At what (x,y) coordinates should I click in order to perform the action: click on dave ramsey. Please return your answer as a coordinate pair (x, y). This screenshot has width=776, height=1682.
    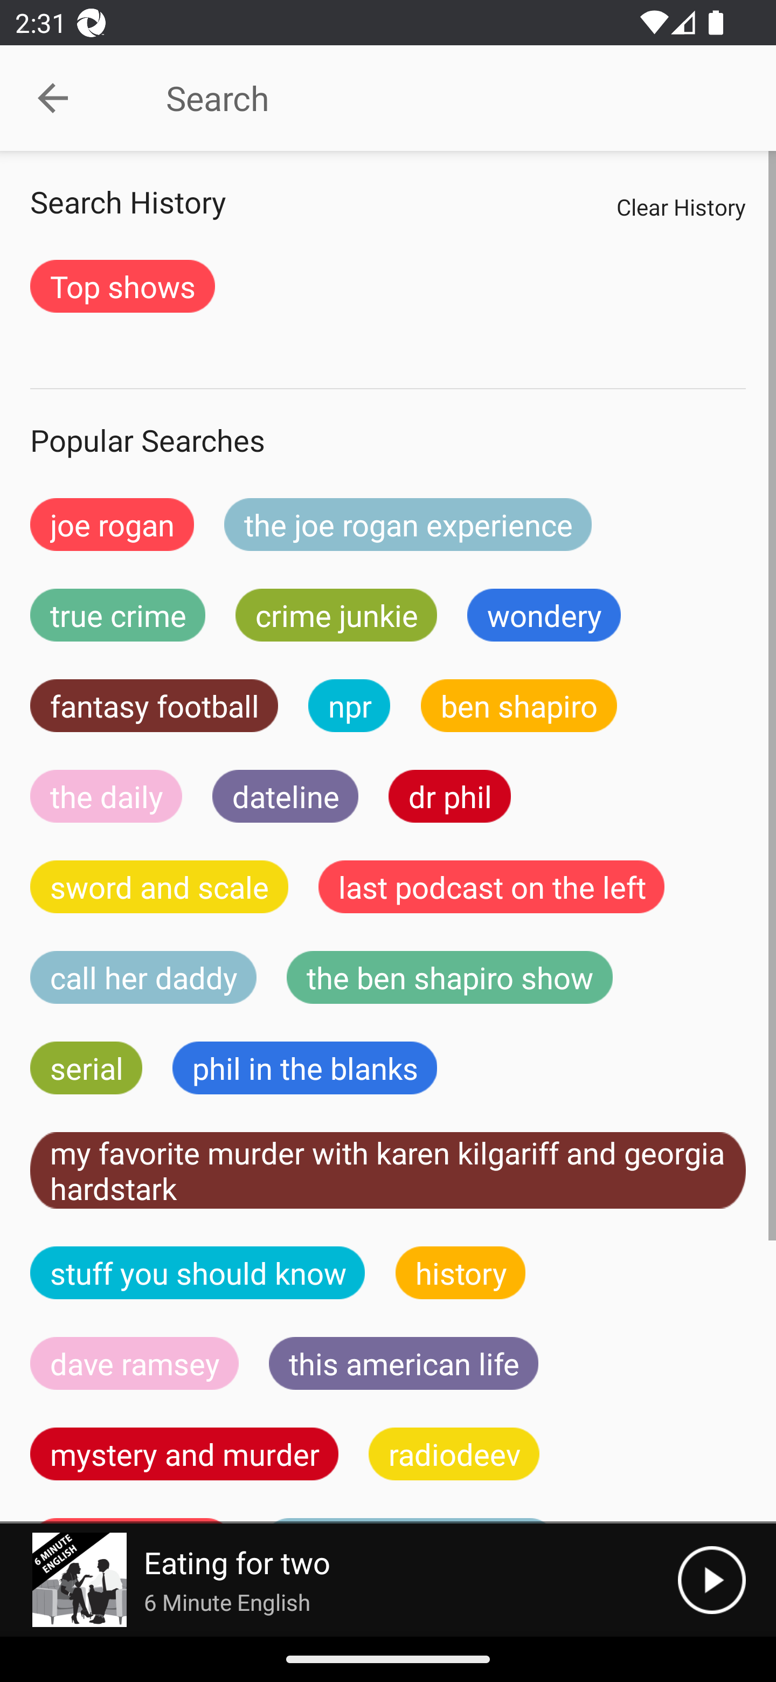
    Looking at the image, I should click on (135, 1363).